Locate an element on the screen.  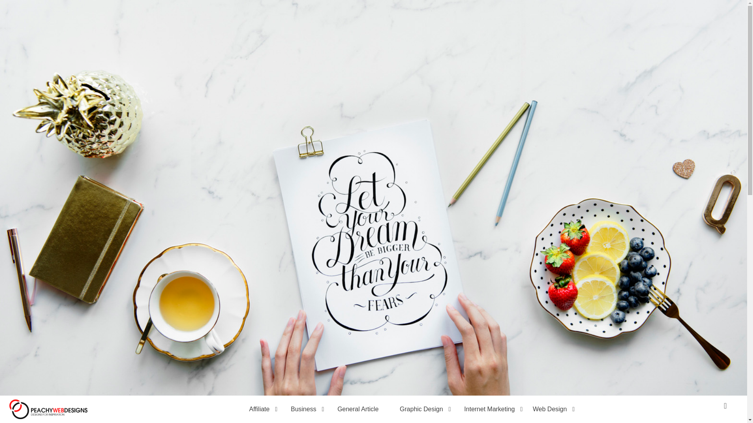
Peachy Web Designs is located at coordinates (209, 35).